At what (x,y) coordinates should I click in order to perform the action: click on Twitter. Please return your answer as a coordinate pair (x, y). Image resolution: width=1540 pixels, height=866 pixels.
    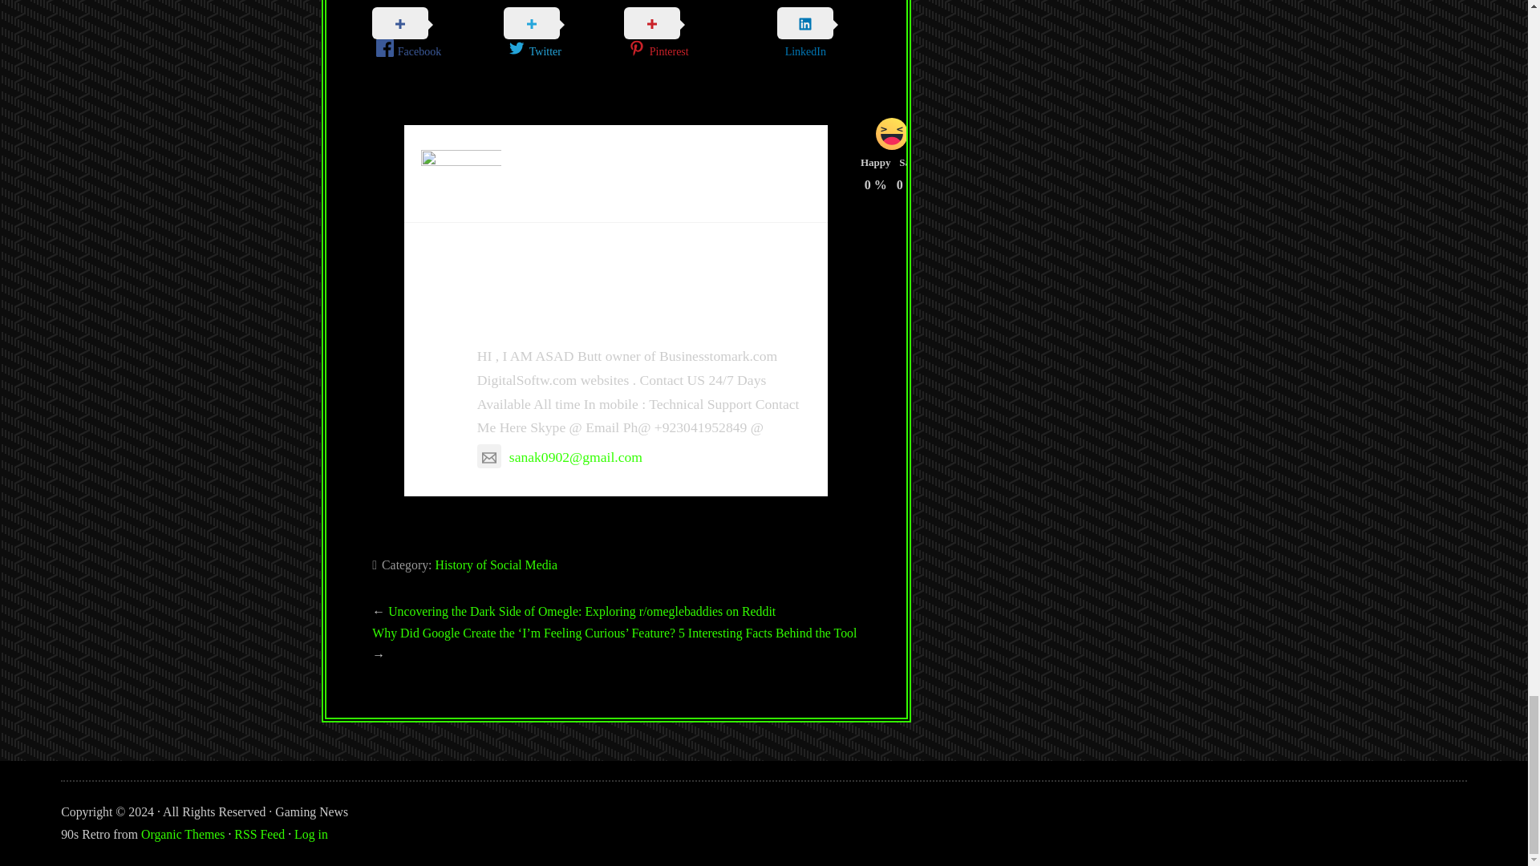
    Looking at the image, I should click on (563, 38).